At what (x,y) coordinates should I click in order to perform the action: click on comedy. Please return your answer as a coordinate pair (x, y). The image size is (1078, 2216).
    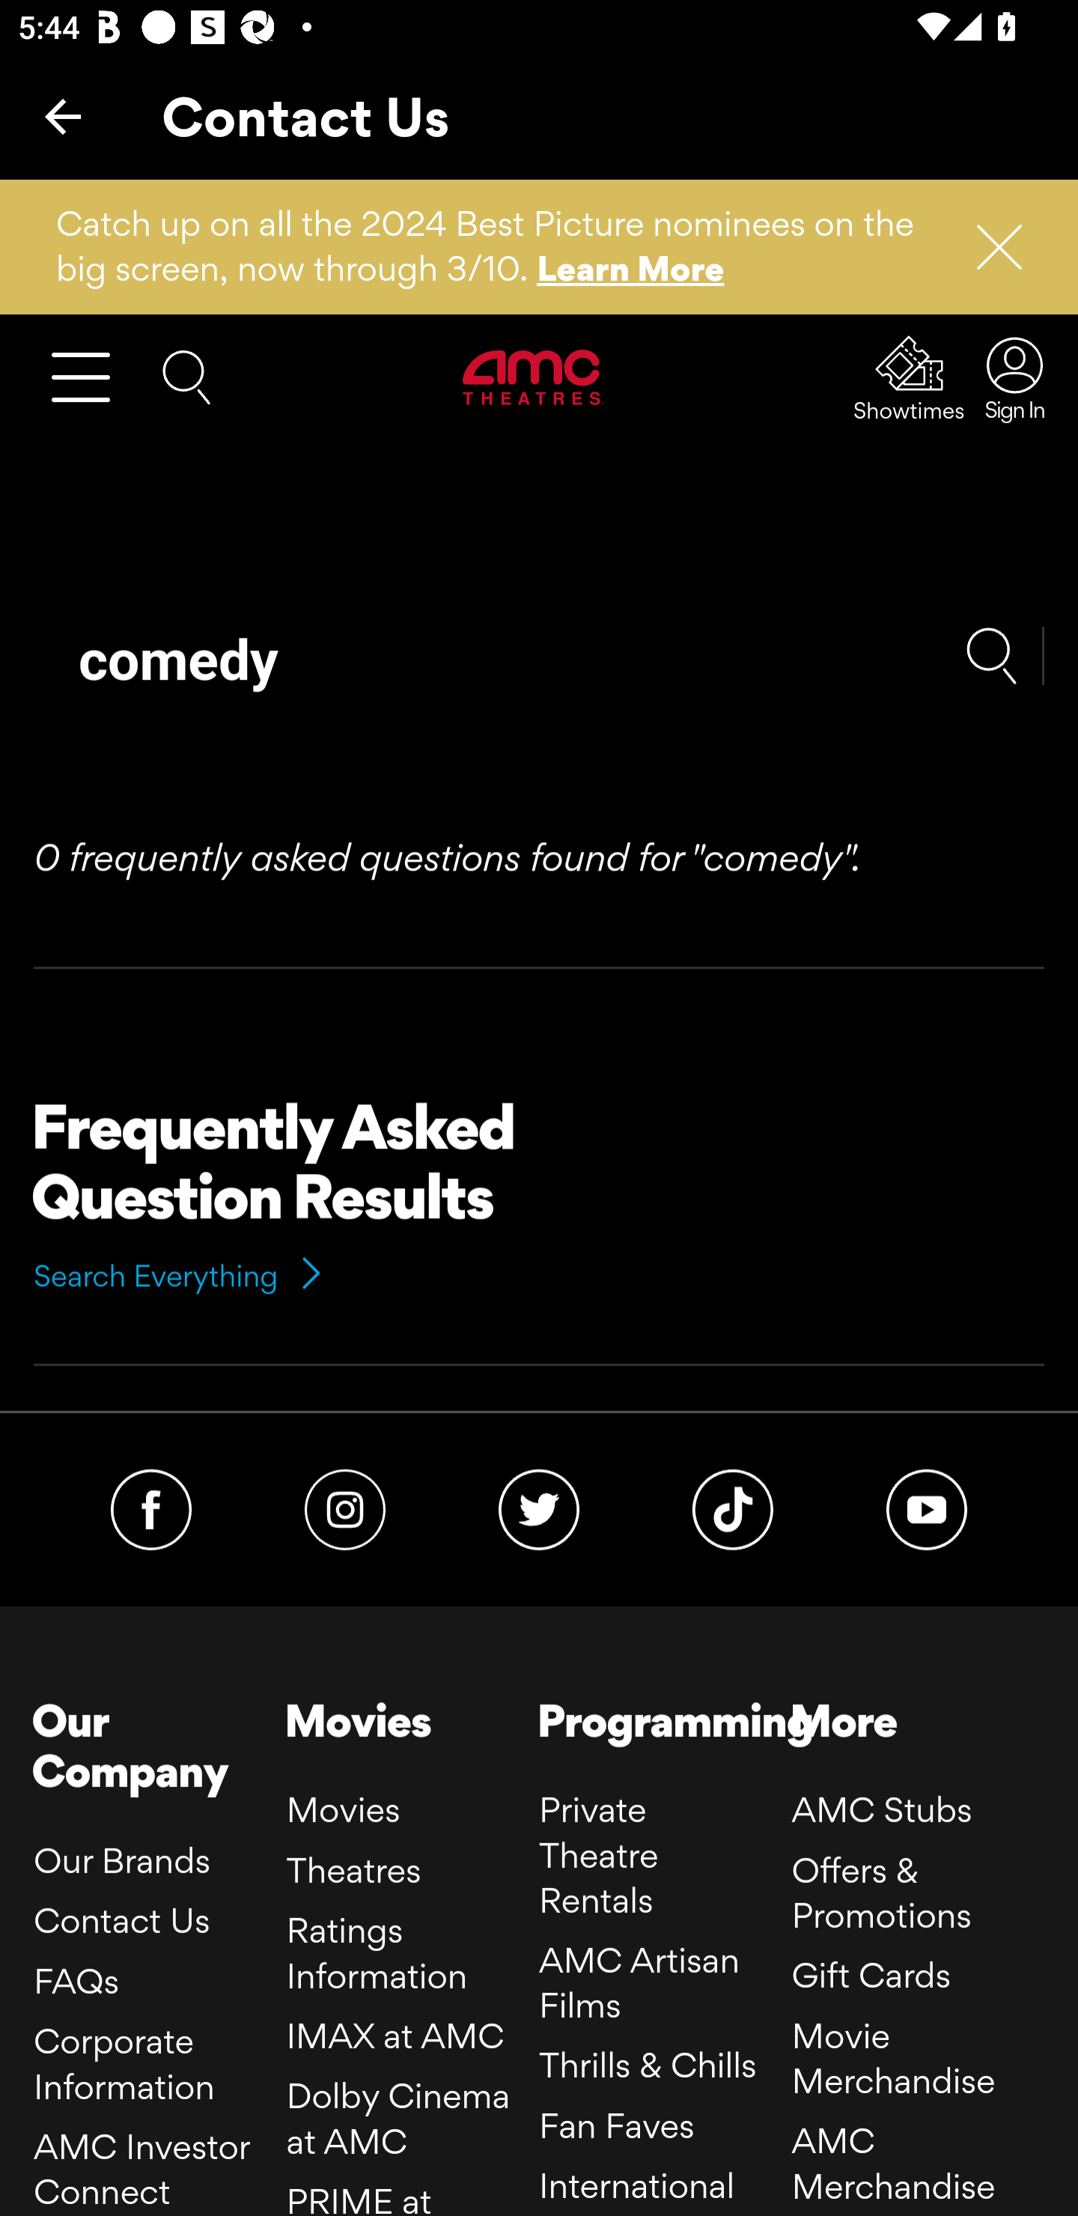
    Looking at the image, I should click on (499, 661).